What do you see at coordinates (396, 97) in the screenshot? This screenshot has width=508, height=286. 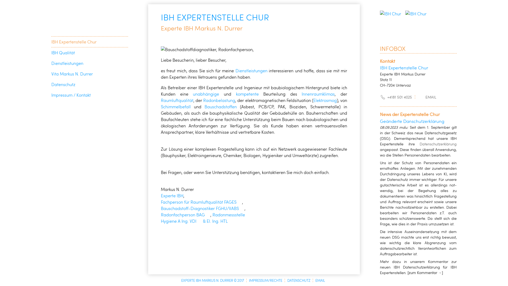 I see `+4181 501 4025` at bounding box center [396, 97].